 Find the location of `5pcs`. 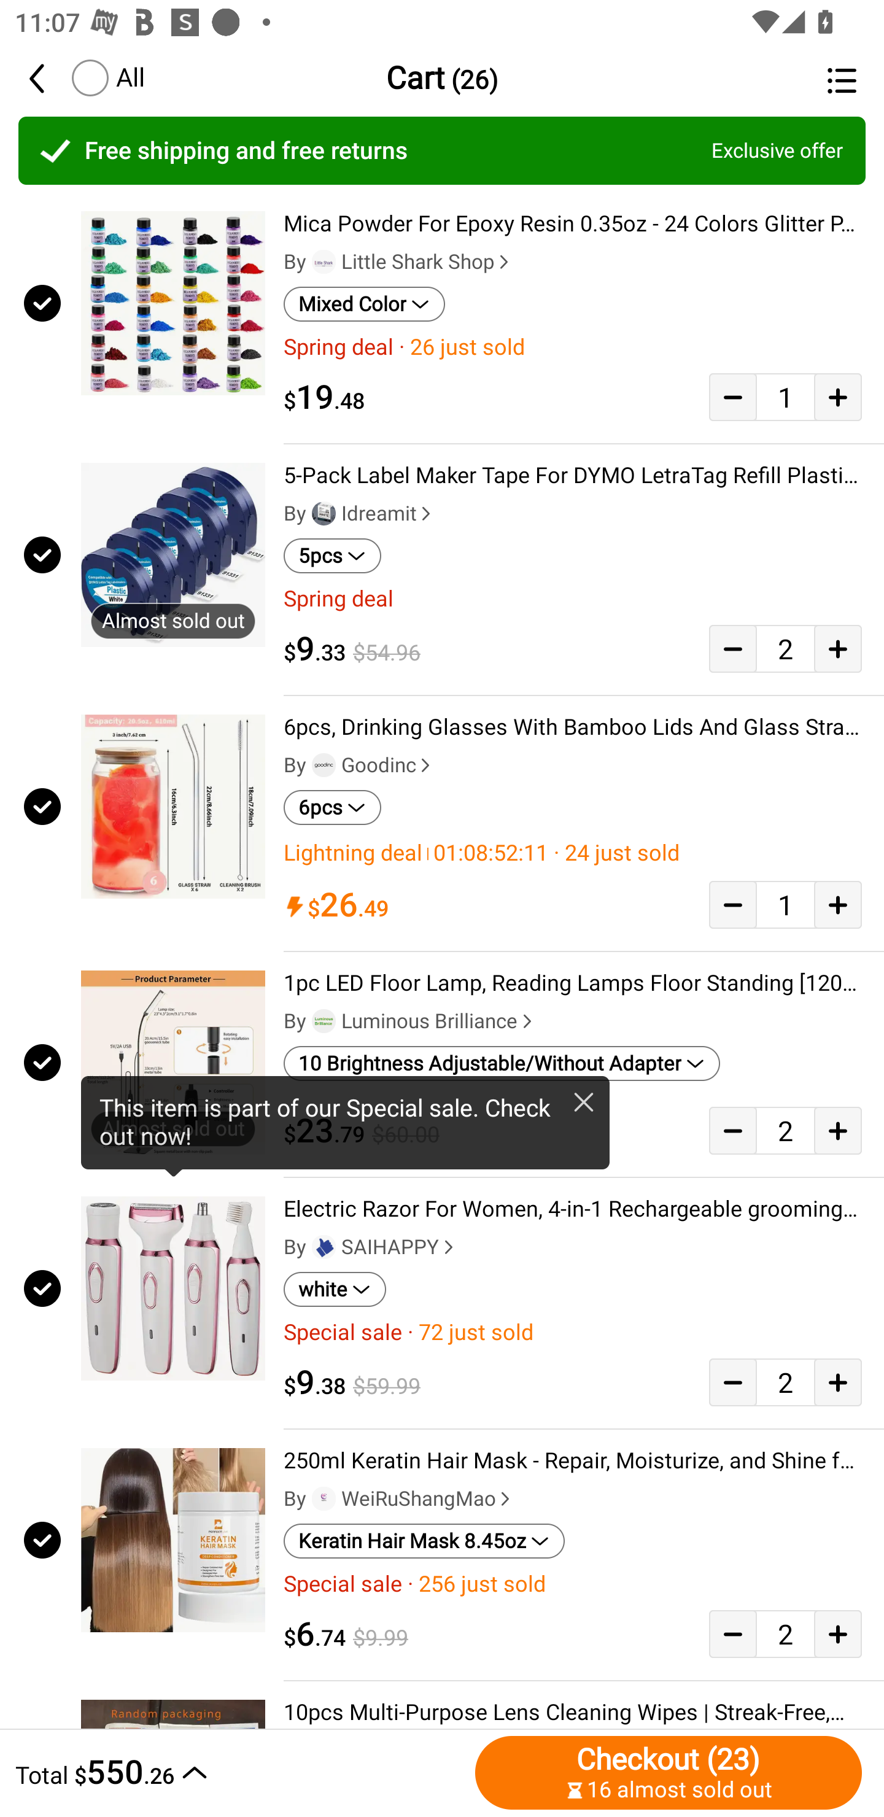

5pcs is located at coordinates (332, 556).